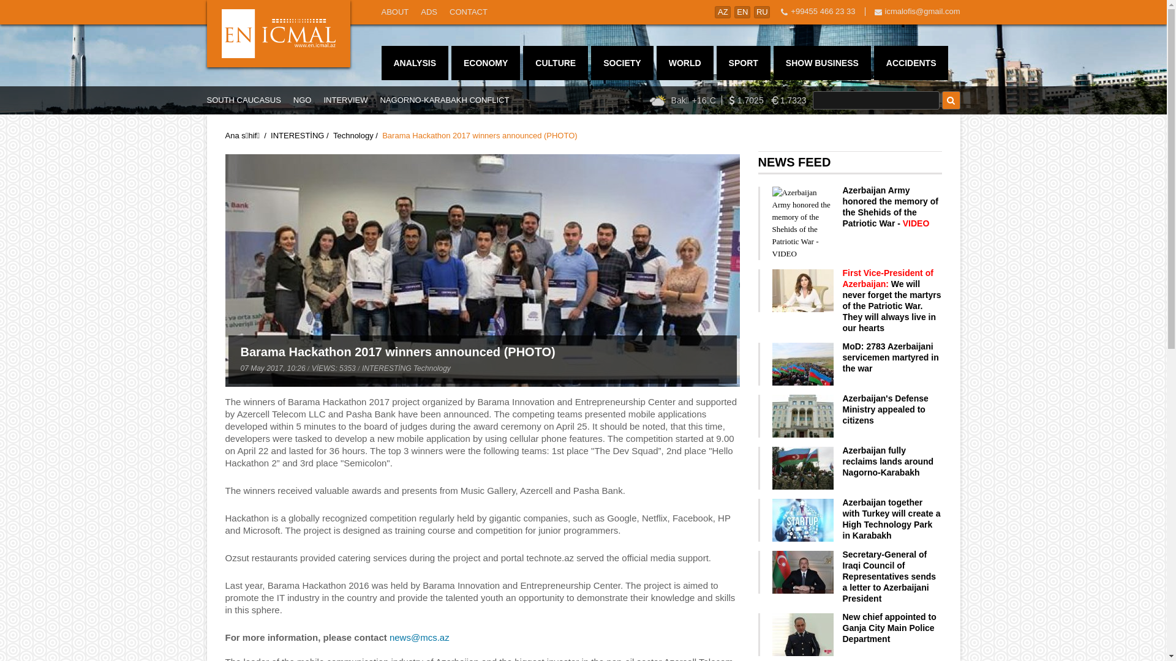 Image resolution: width=1176 pixels, height=661 pixels. Describe the element at coordinates (891, 357) in the screenshot. I see `MoD: 2783 Azerbaijani servicemen martyred in the war` at that location.